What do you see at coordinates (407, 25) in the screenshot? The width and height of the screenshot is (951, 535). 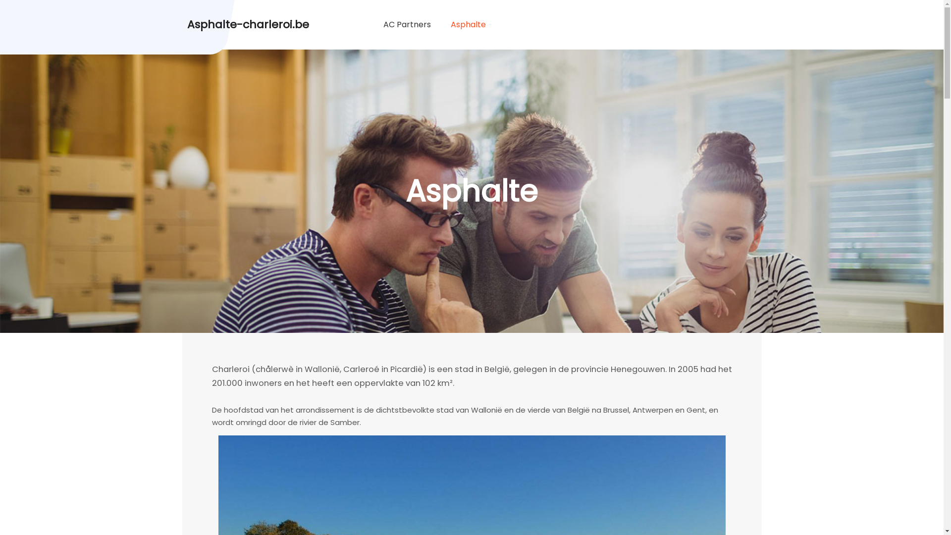 I see `AC Partners` at bounding box center [407, 25].